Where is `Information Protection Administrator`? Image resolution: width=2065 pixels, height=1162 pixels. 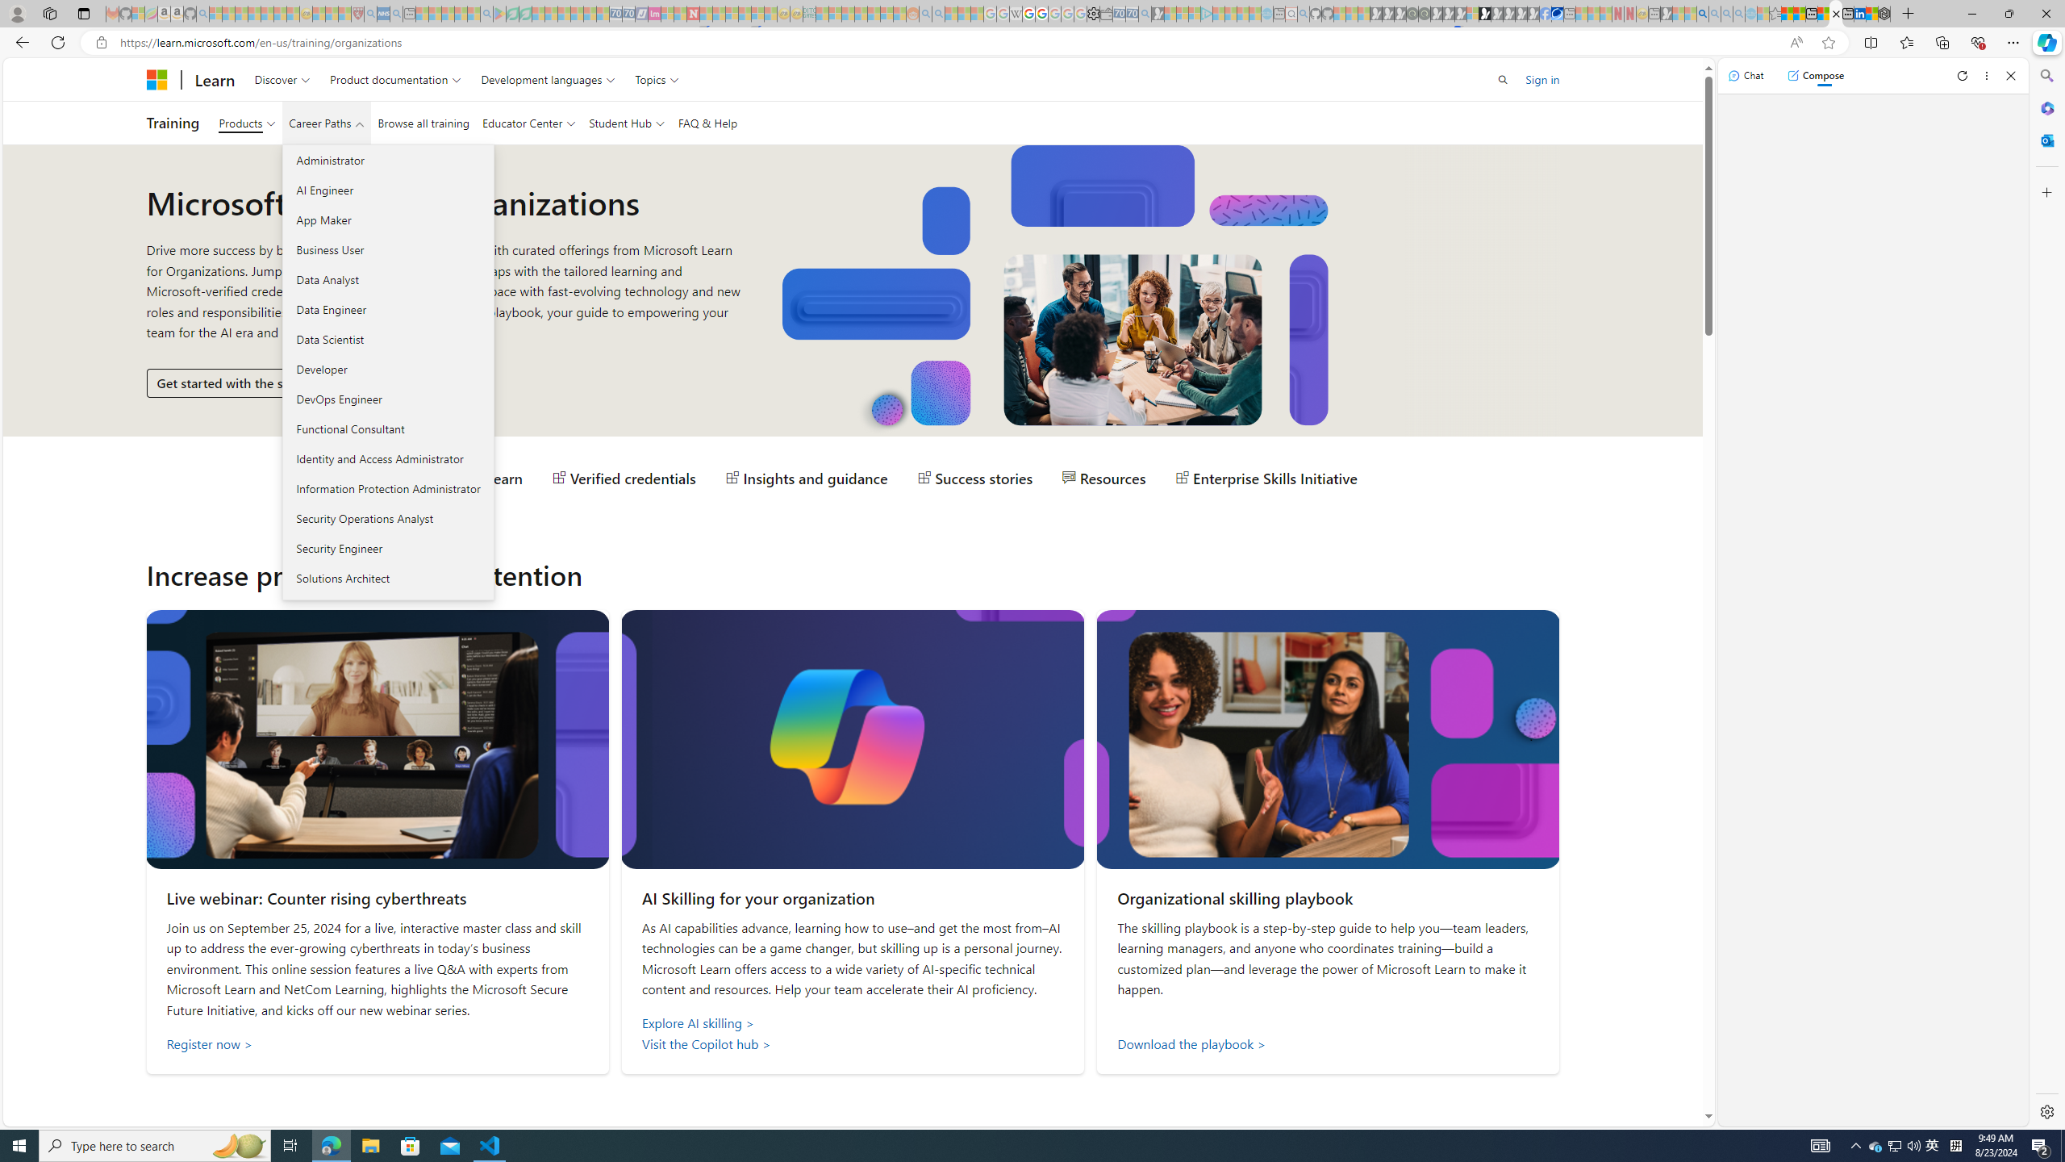
Information Protection Administrator is located at coordinates (387, 488).